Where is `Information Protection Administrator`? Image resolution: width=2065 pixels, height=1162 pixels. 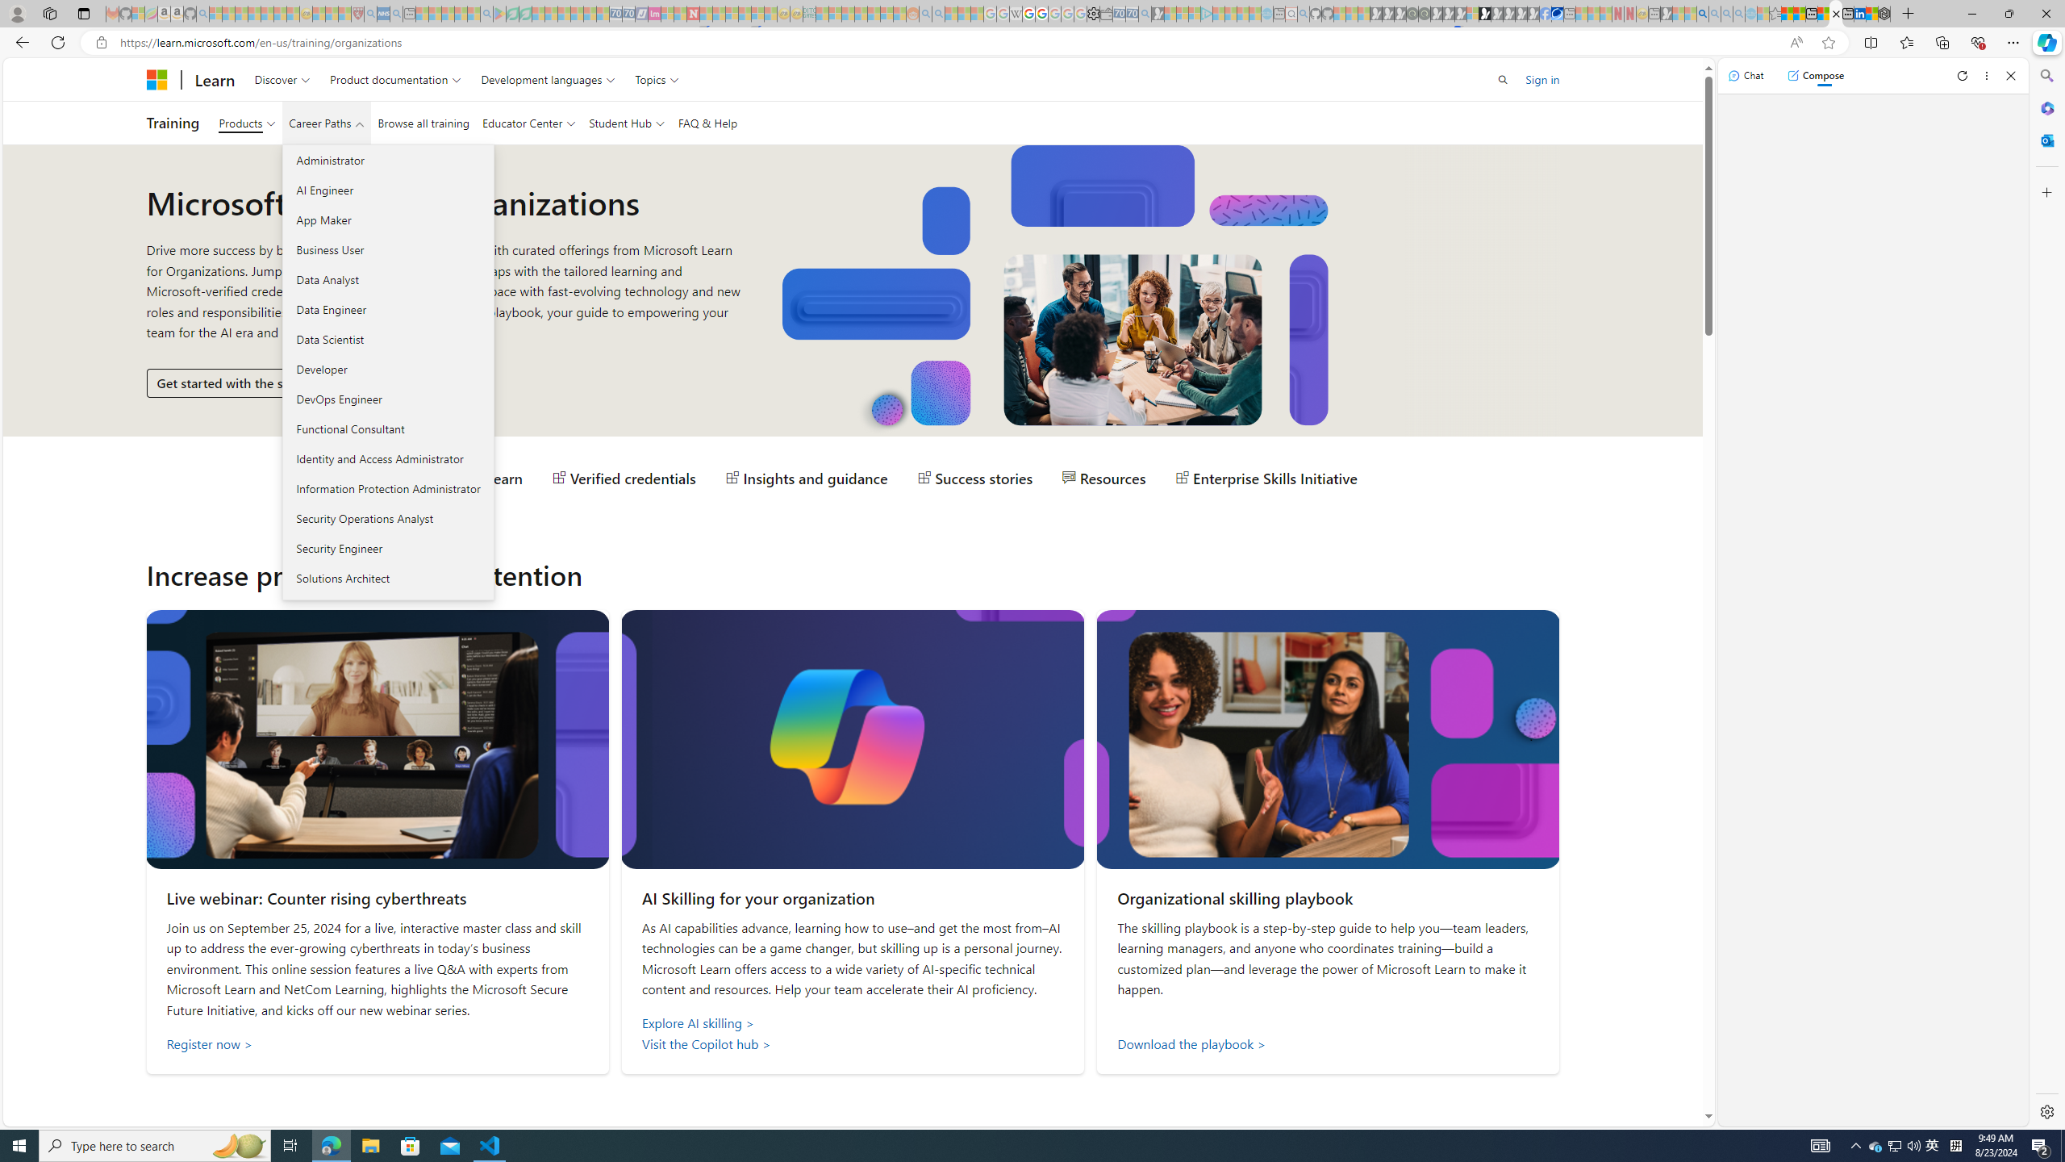
Information Protection Administrator is located at coordinates (387, 488).